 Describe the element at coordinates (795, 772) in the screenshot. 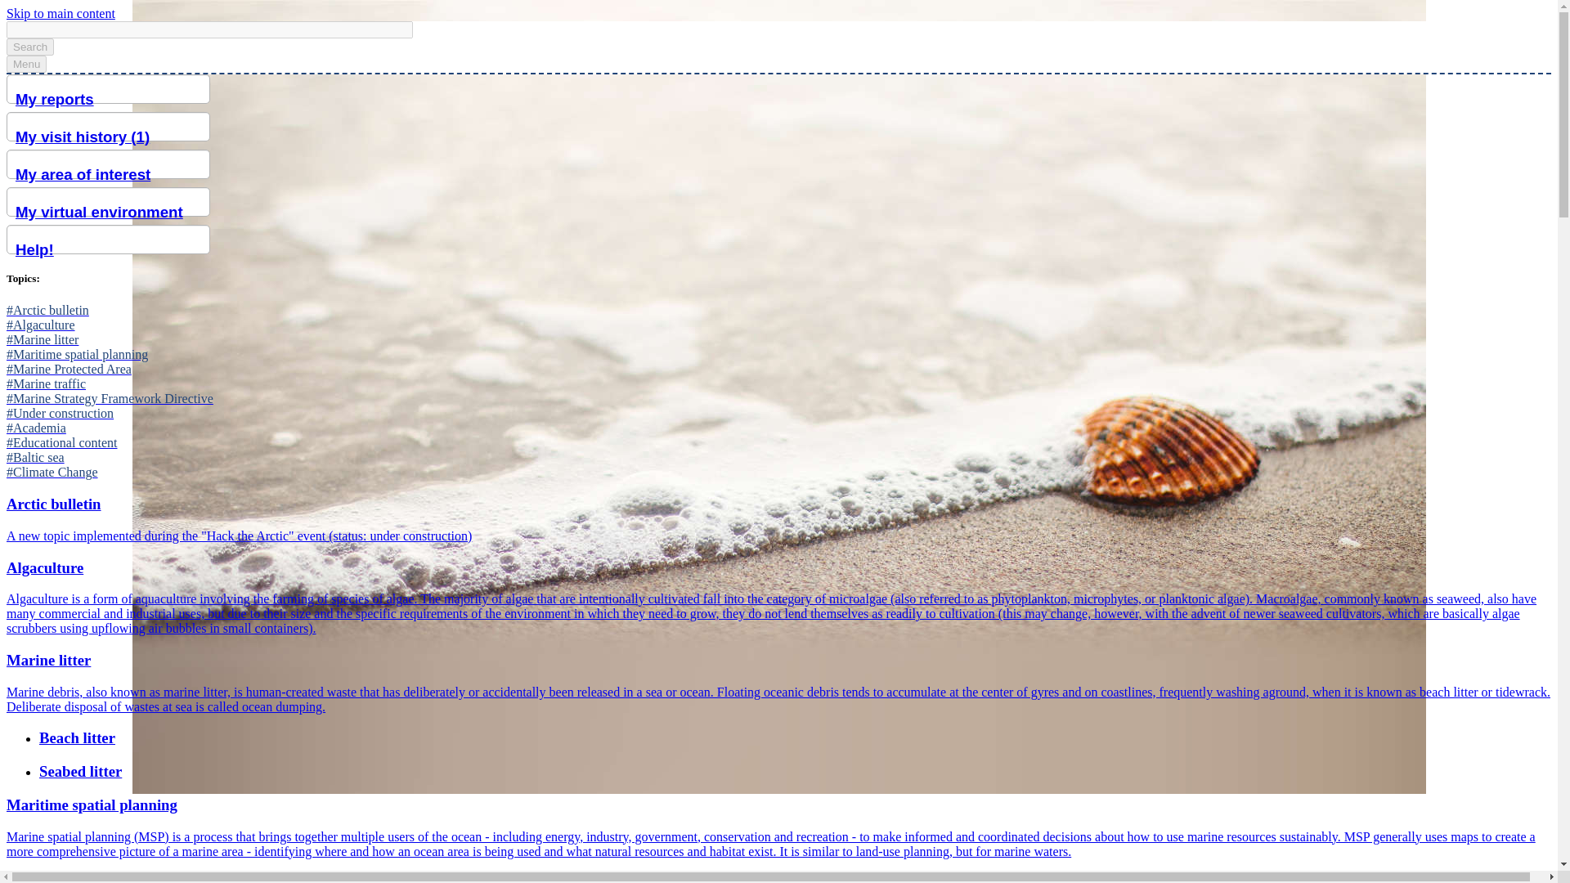

I see `Seabed litter` at that location.